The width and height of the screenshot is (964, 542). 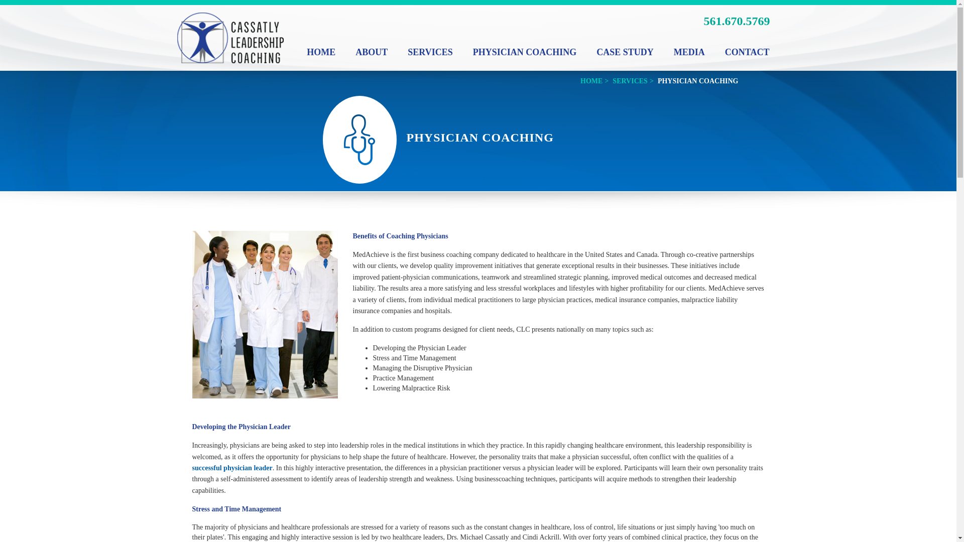 I want to click on HOME, so click(x=321, y=52).